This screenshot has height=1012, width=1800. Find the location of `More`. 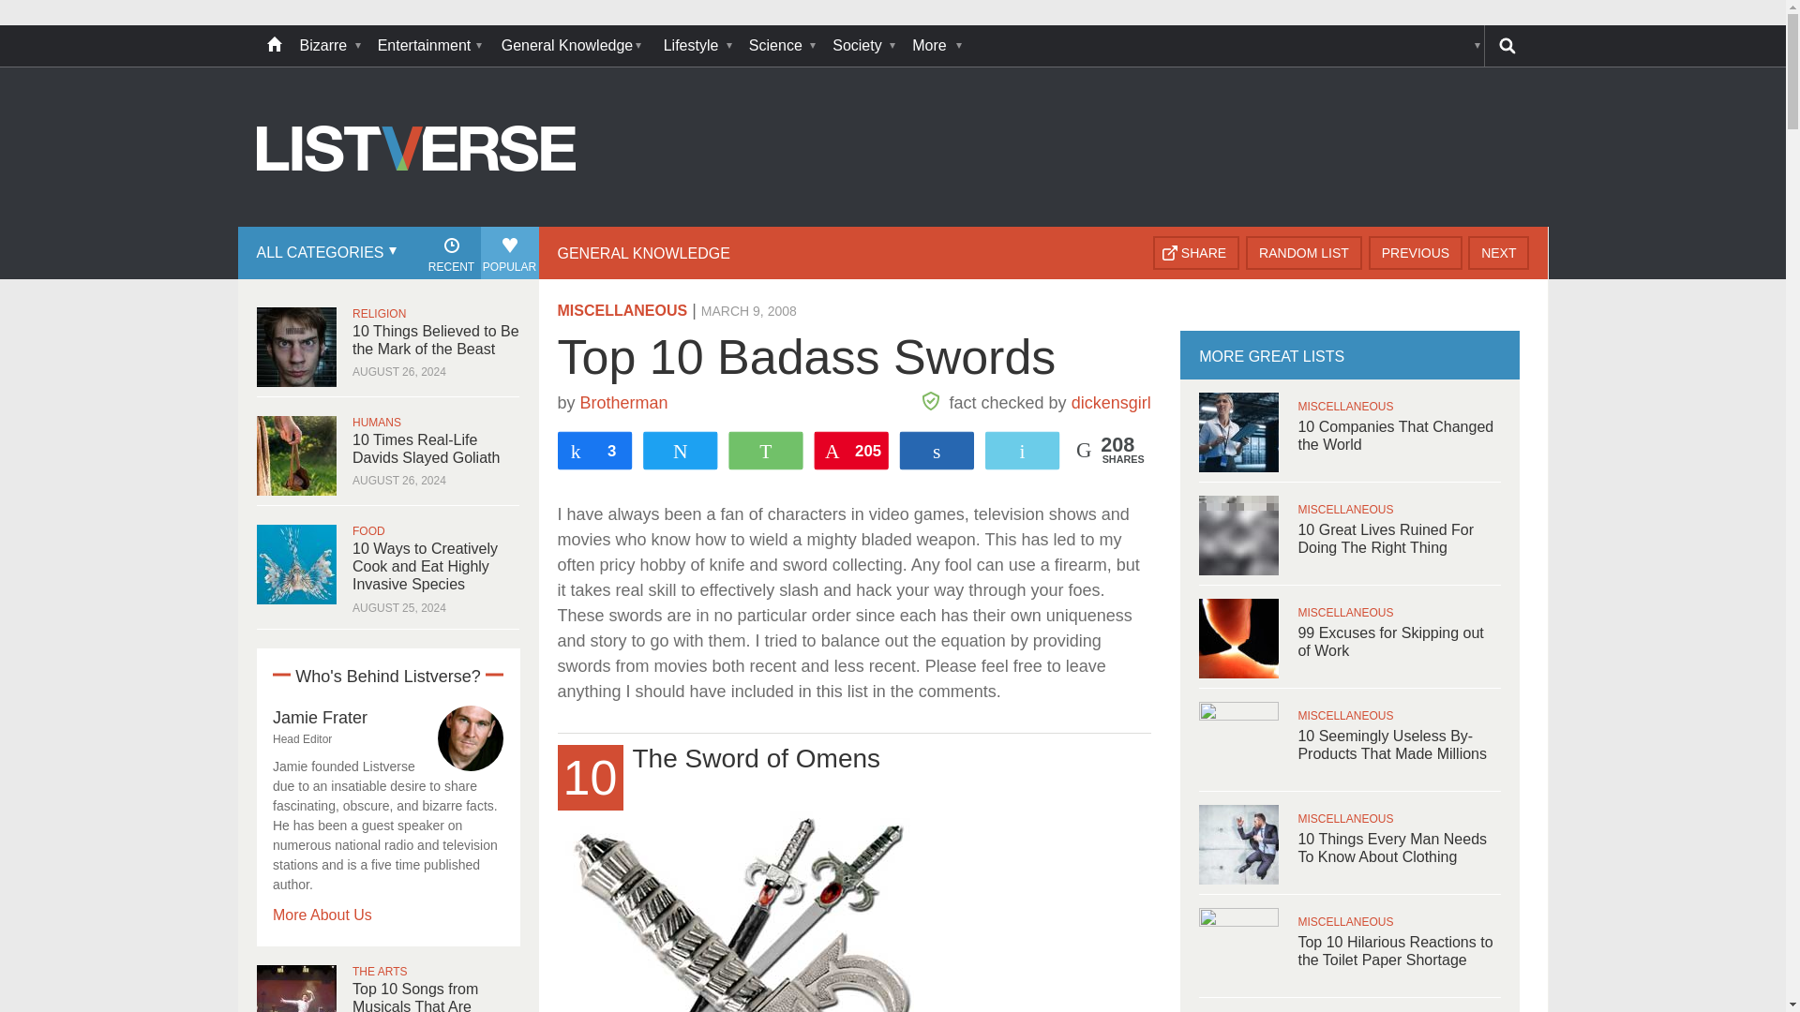

More is located at coordinates (935, 46).